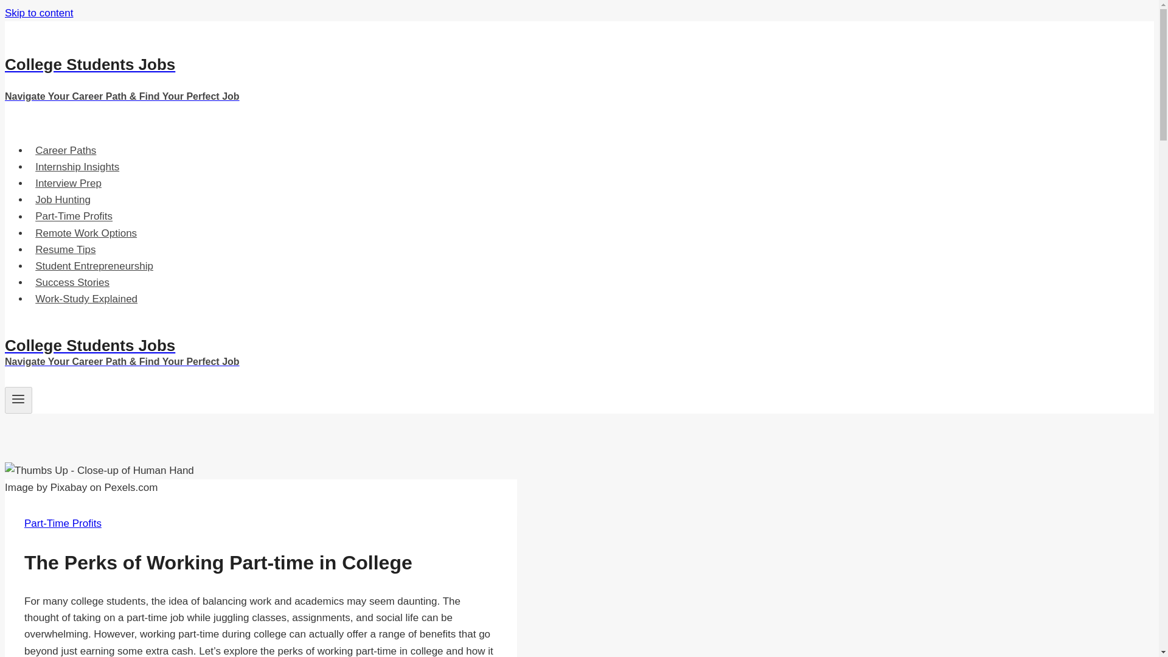 This screenshot has width=1168, height=657. Describe the element at coordinates (86, 298) in the screenshot. I see `Work-Study Explained` at that location.